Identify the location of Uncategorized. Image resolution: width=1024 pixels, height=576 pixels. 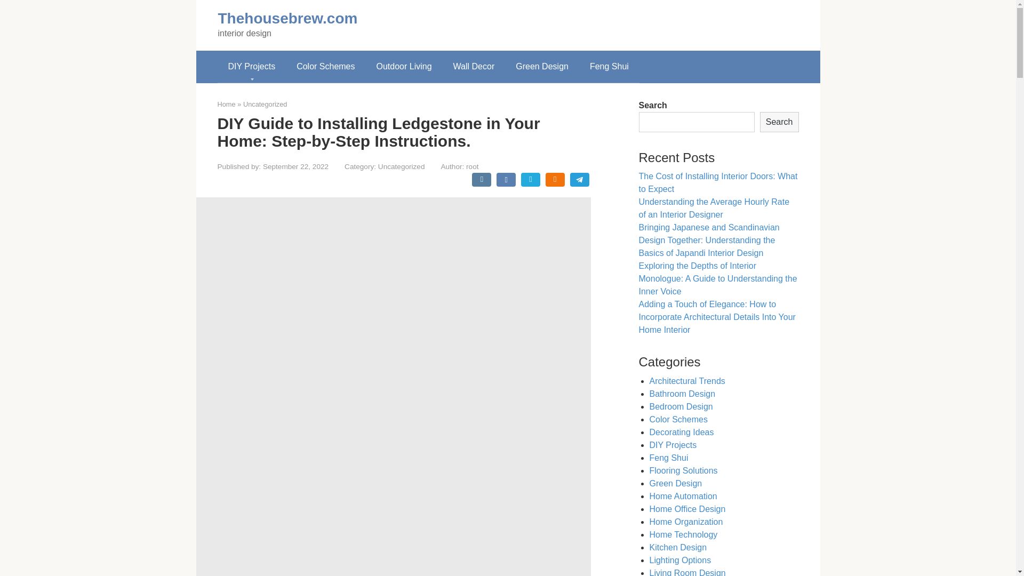
(266, 104).